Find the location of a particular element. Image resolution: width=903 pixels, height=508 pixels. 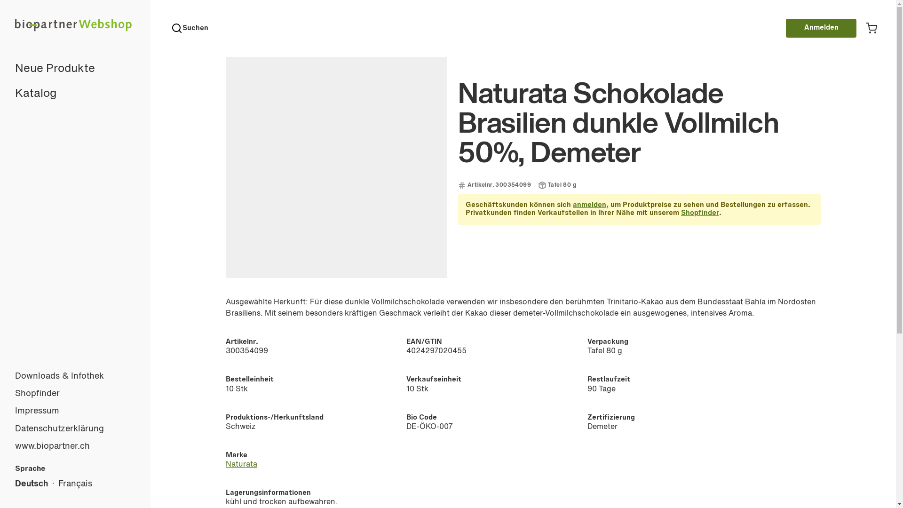

Neue Produkte is located at coordinates (75, 70).